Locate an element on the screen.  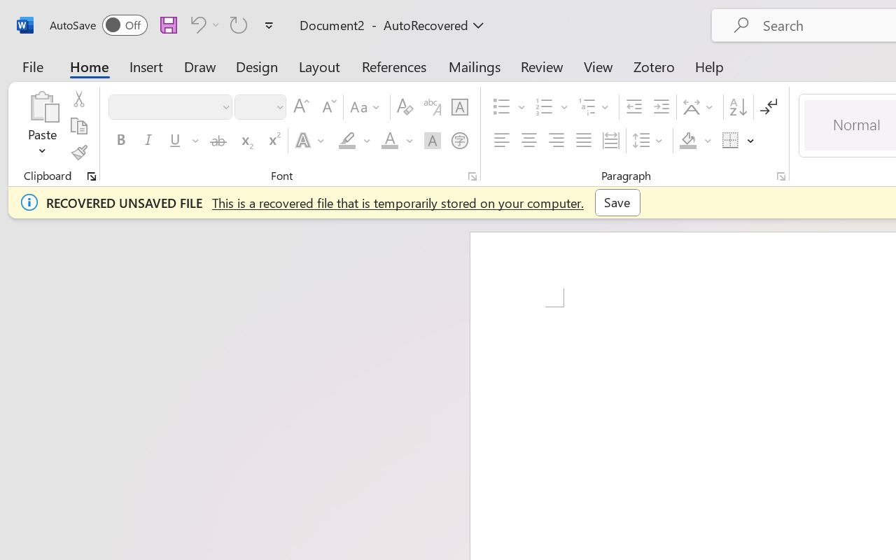
Show/Hide Editing Marks is located at coordinates (769, 107).